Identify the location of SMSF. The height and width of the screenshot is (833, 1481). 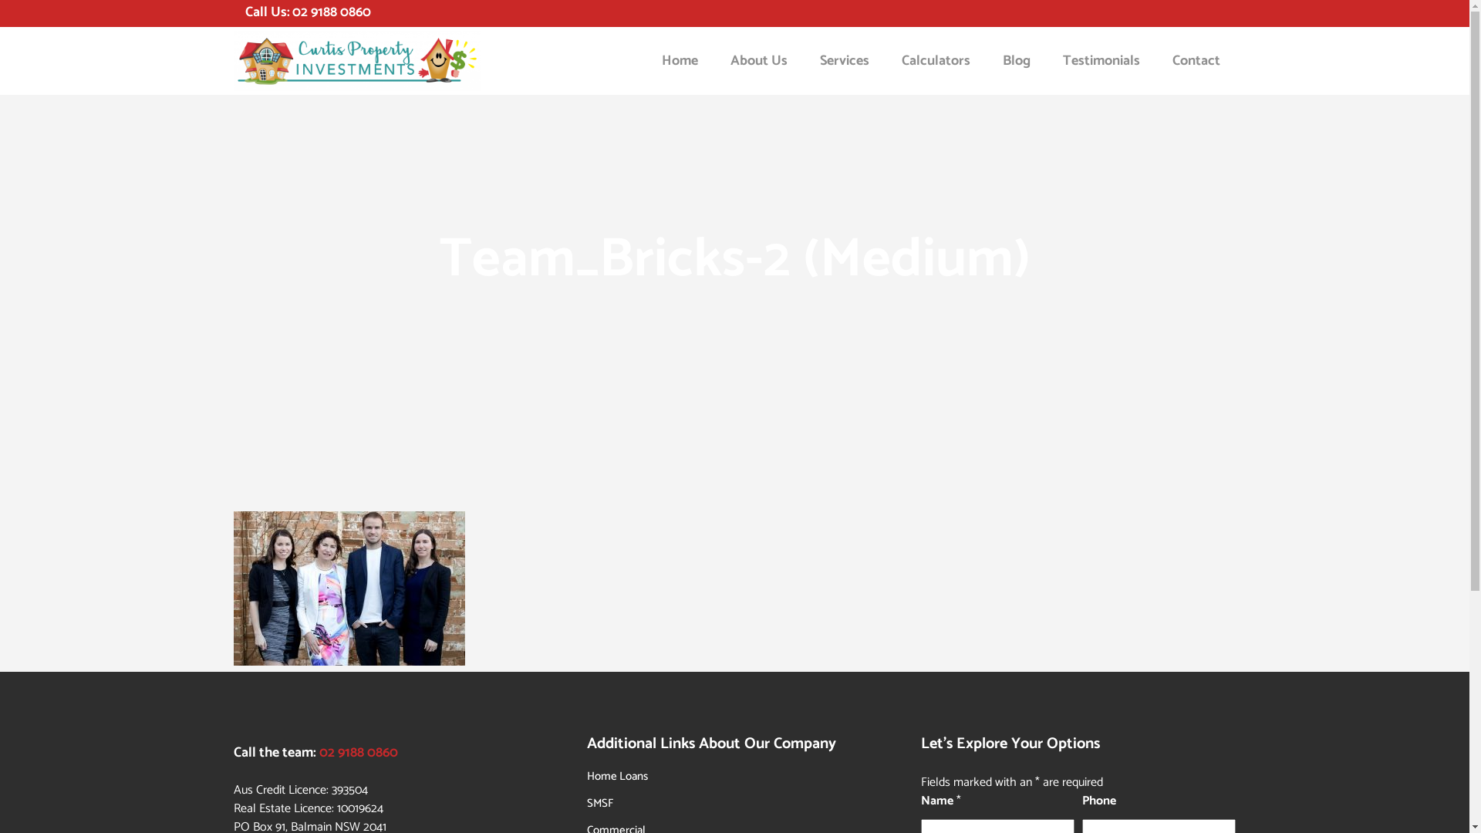
(742, 804).